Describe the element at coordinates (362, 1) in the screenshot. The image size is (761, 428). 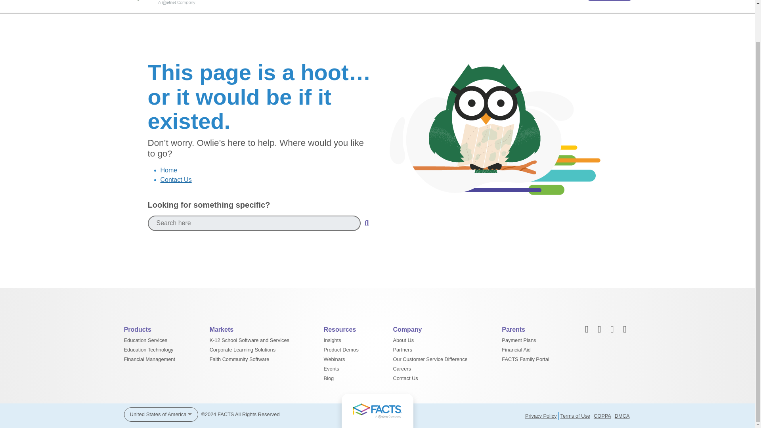
I see `Products` at that location.